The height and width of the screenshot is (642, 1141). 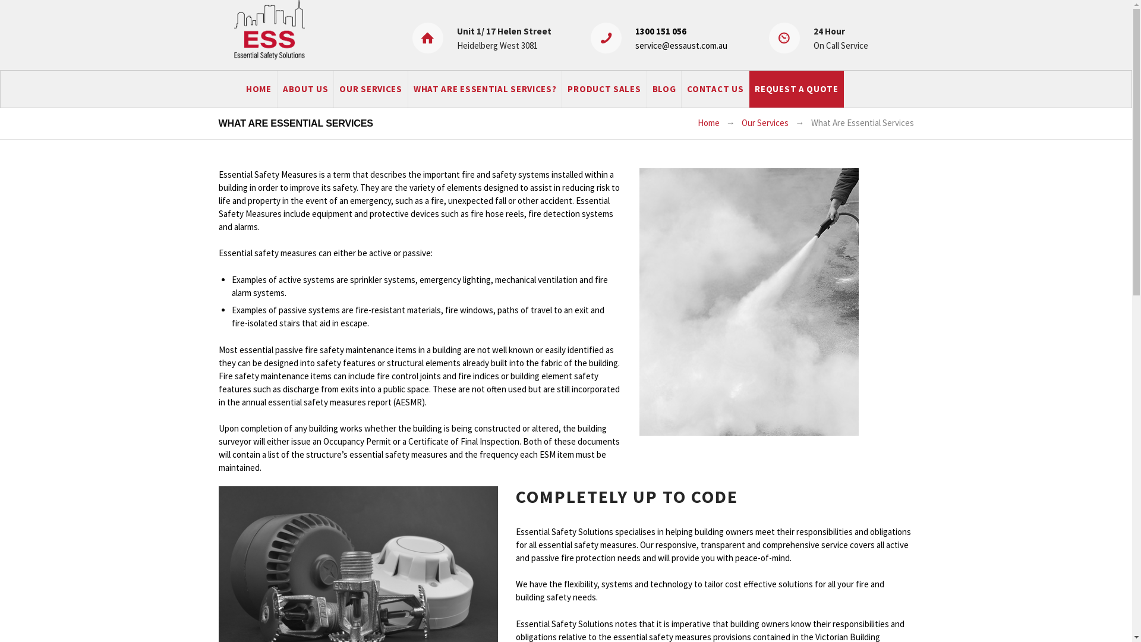 I want to click on 1300 151 056, so click(x=660, y=31).